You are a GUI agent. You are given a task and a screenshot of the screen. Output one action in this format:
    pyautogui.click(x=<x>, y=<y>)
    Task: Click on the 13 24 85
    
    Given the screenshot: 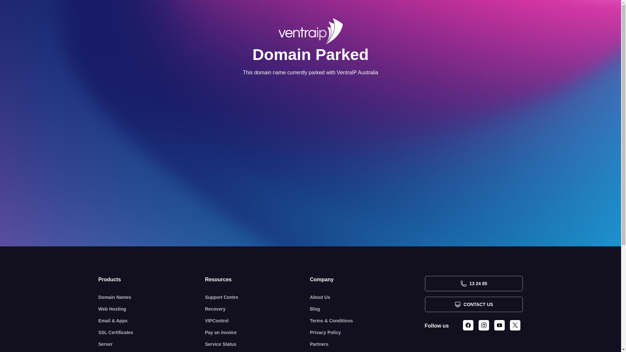 What is the action you would take?
    pyautogui.click(x=473, y=284)
    